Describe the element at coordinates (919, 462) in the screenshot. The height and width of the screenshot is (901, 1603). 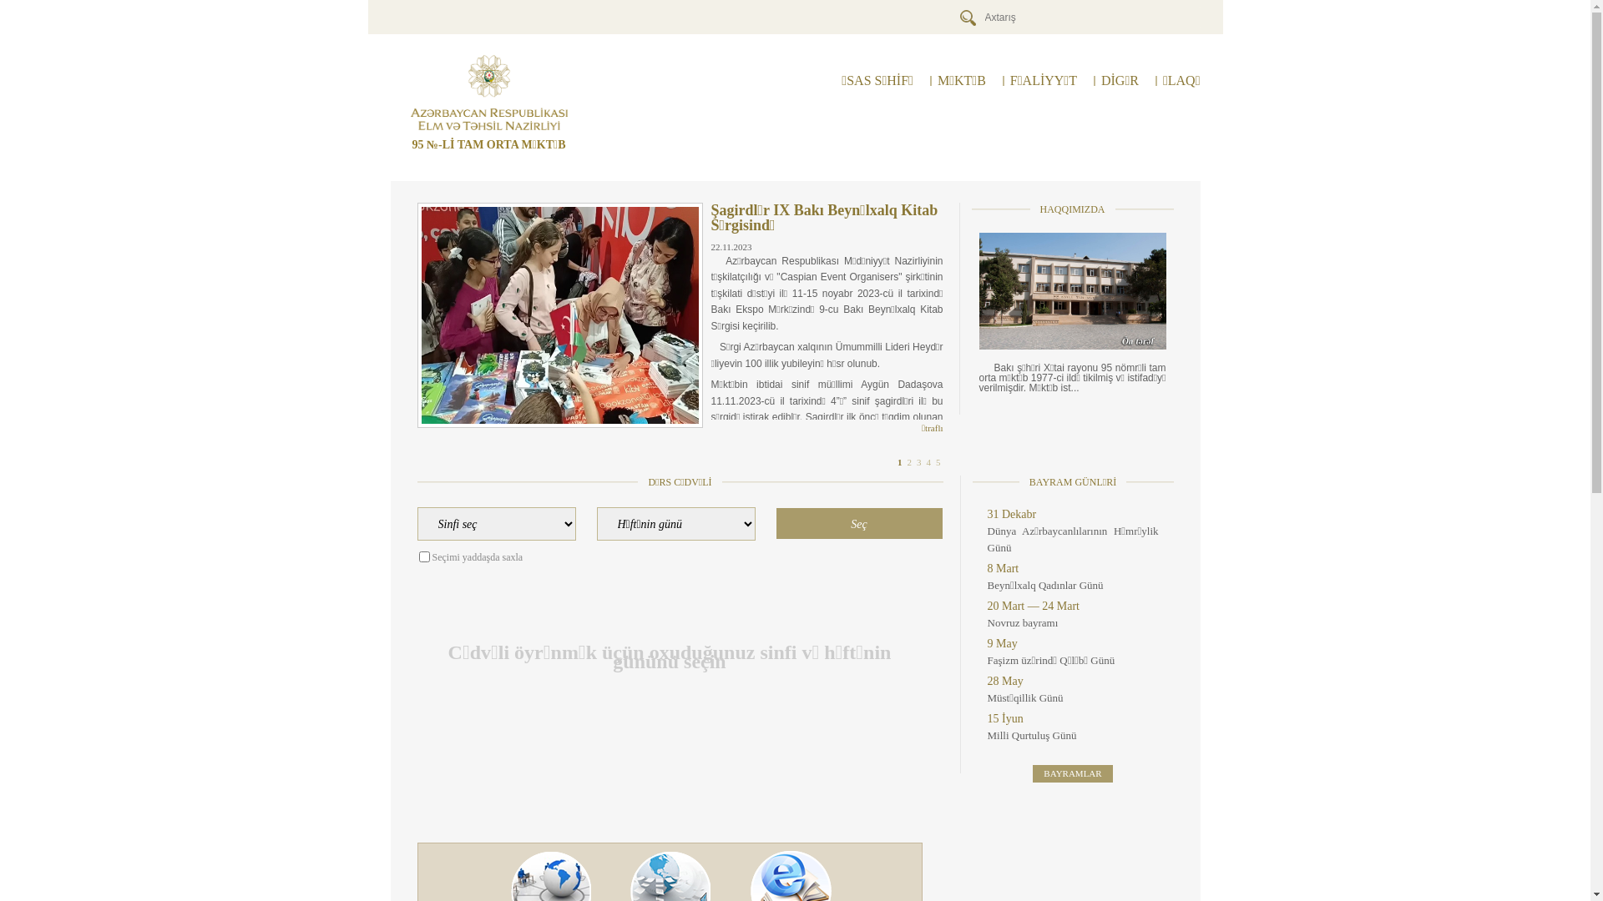
I see `3` at that location.